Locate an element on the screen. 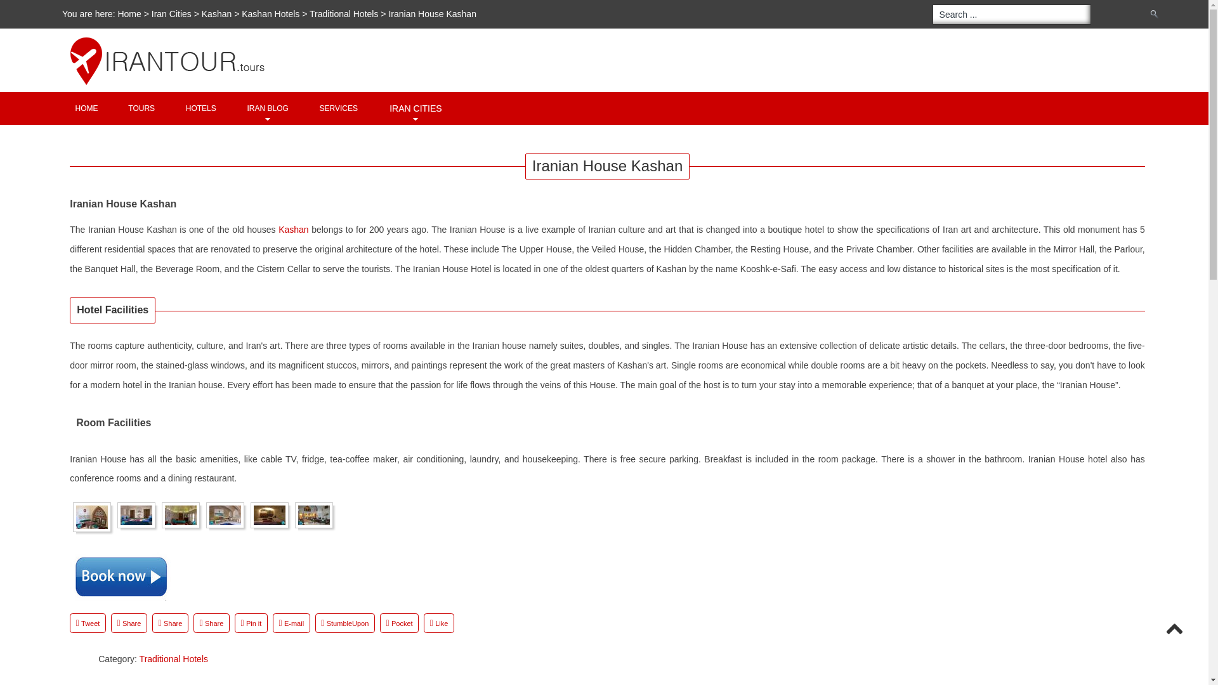  Home is located at coordinates (86, 108).